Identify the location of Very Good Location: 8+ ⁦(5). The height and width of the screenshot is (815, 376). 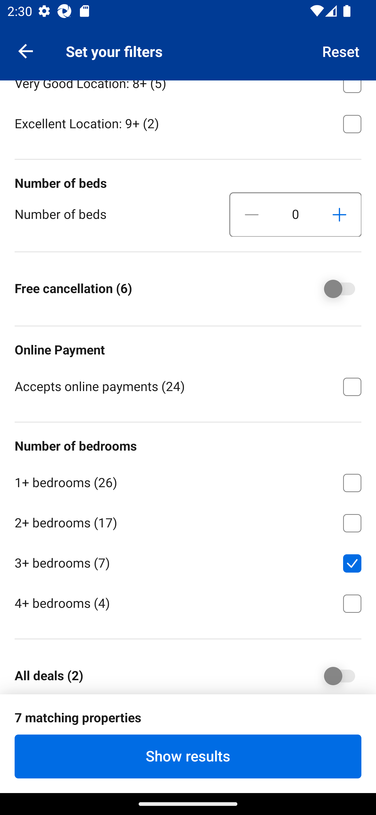
(188, 91).